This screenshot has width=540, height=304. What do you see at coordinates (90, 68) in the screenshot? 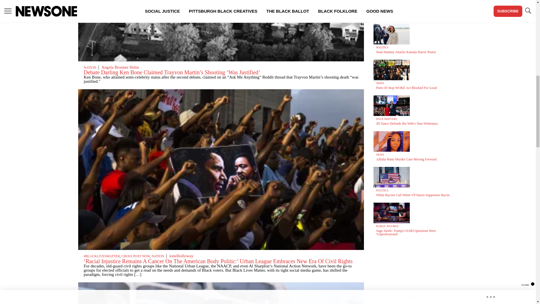
I see `NATION` at bounding box center [90, 68].